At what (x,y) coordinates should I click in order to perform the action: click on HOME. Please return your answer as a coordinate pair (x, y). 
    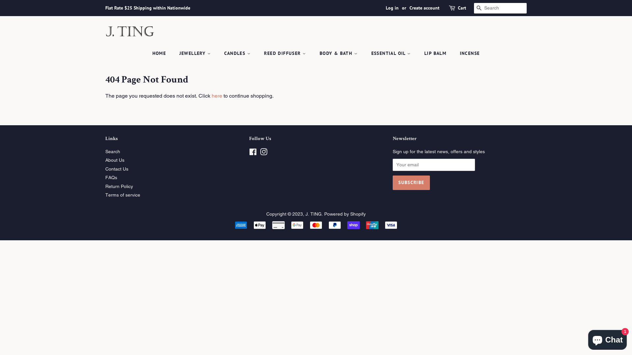
    Looking at the image, I should click on (163, 54).